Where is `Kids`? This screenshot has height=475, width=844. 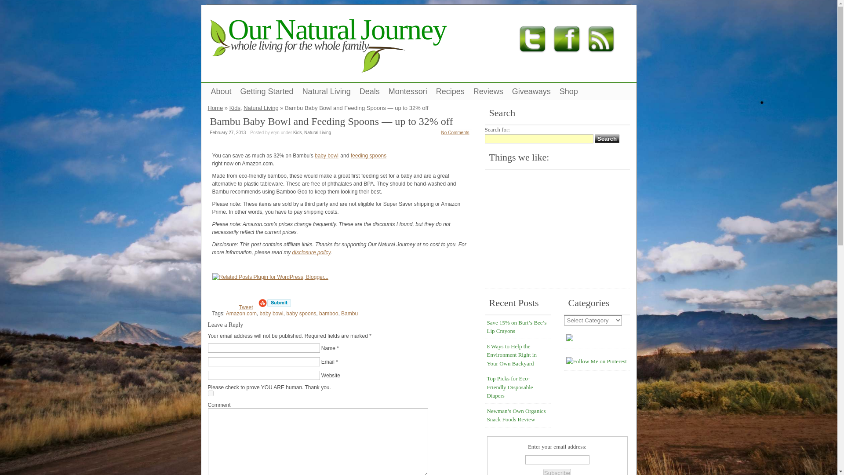
Kids is located at coordinates (297, 132).